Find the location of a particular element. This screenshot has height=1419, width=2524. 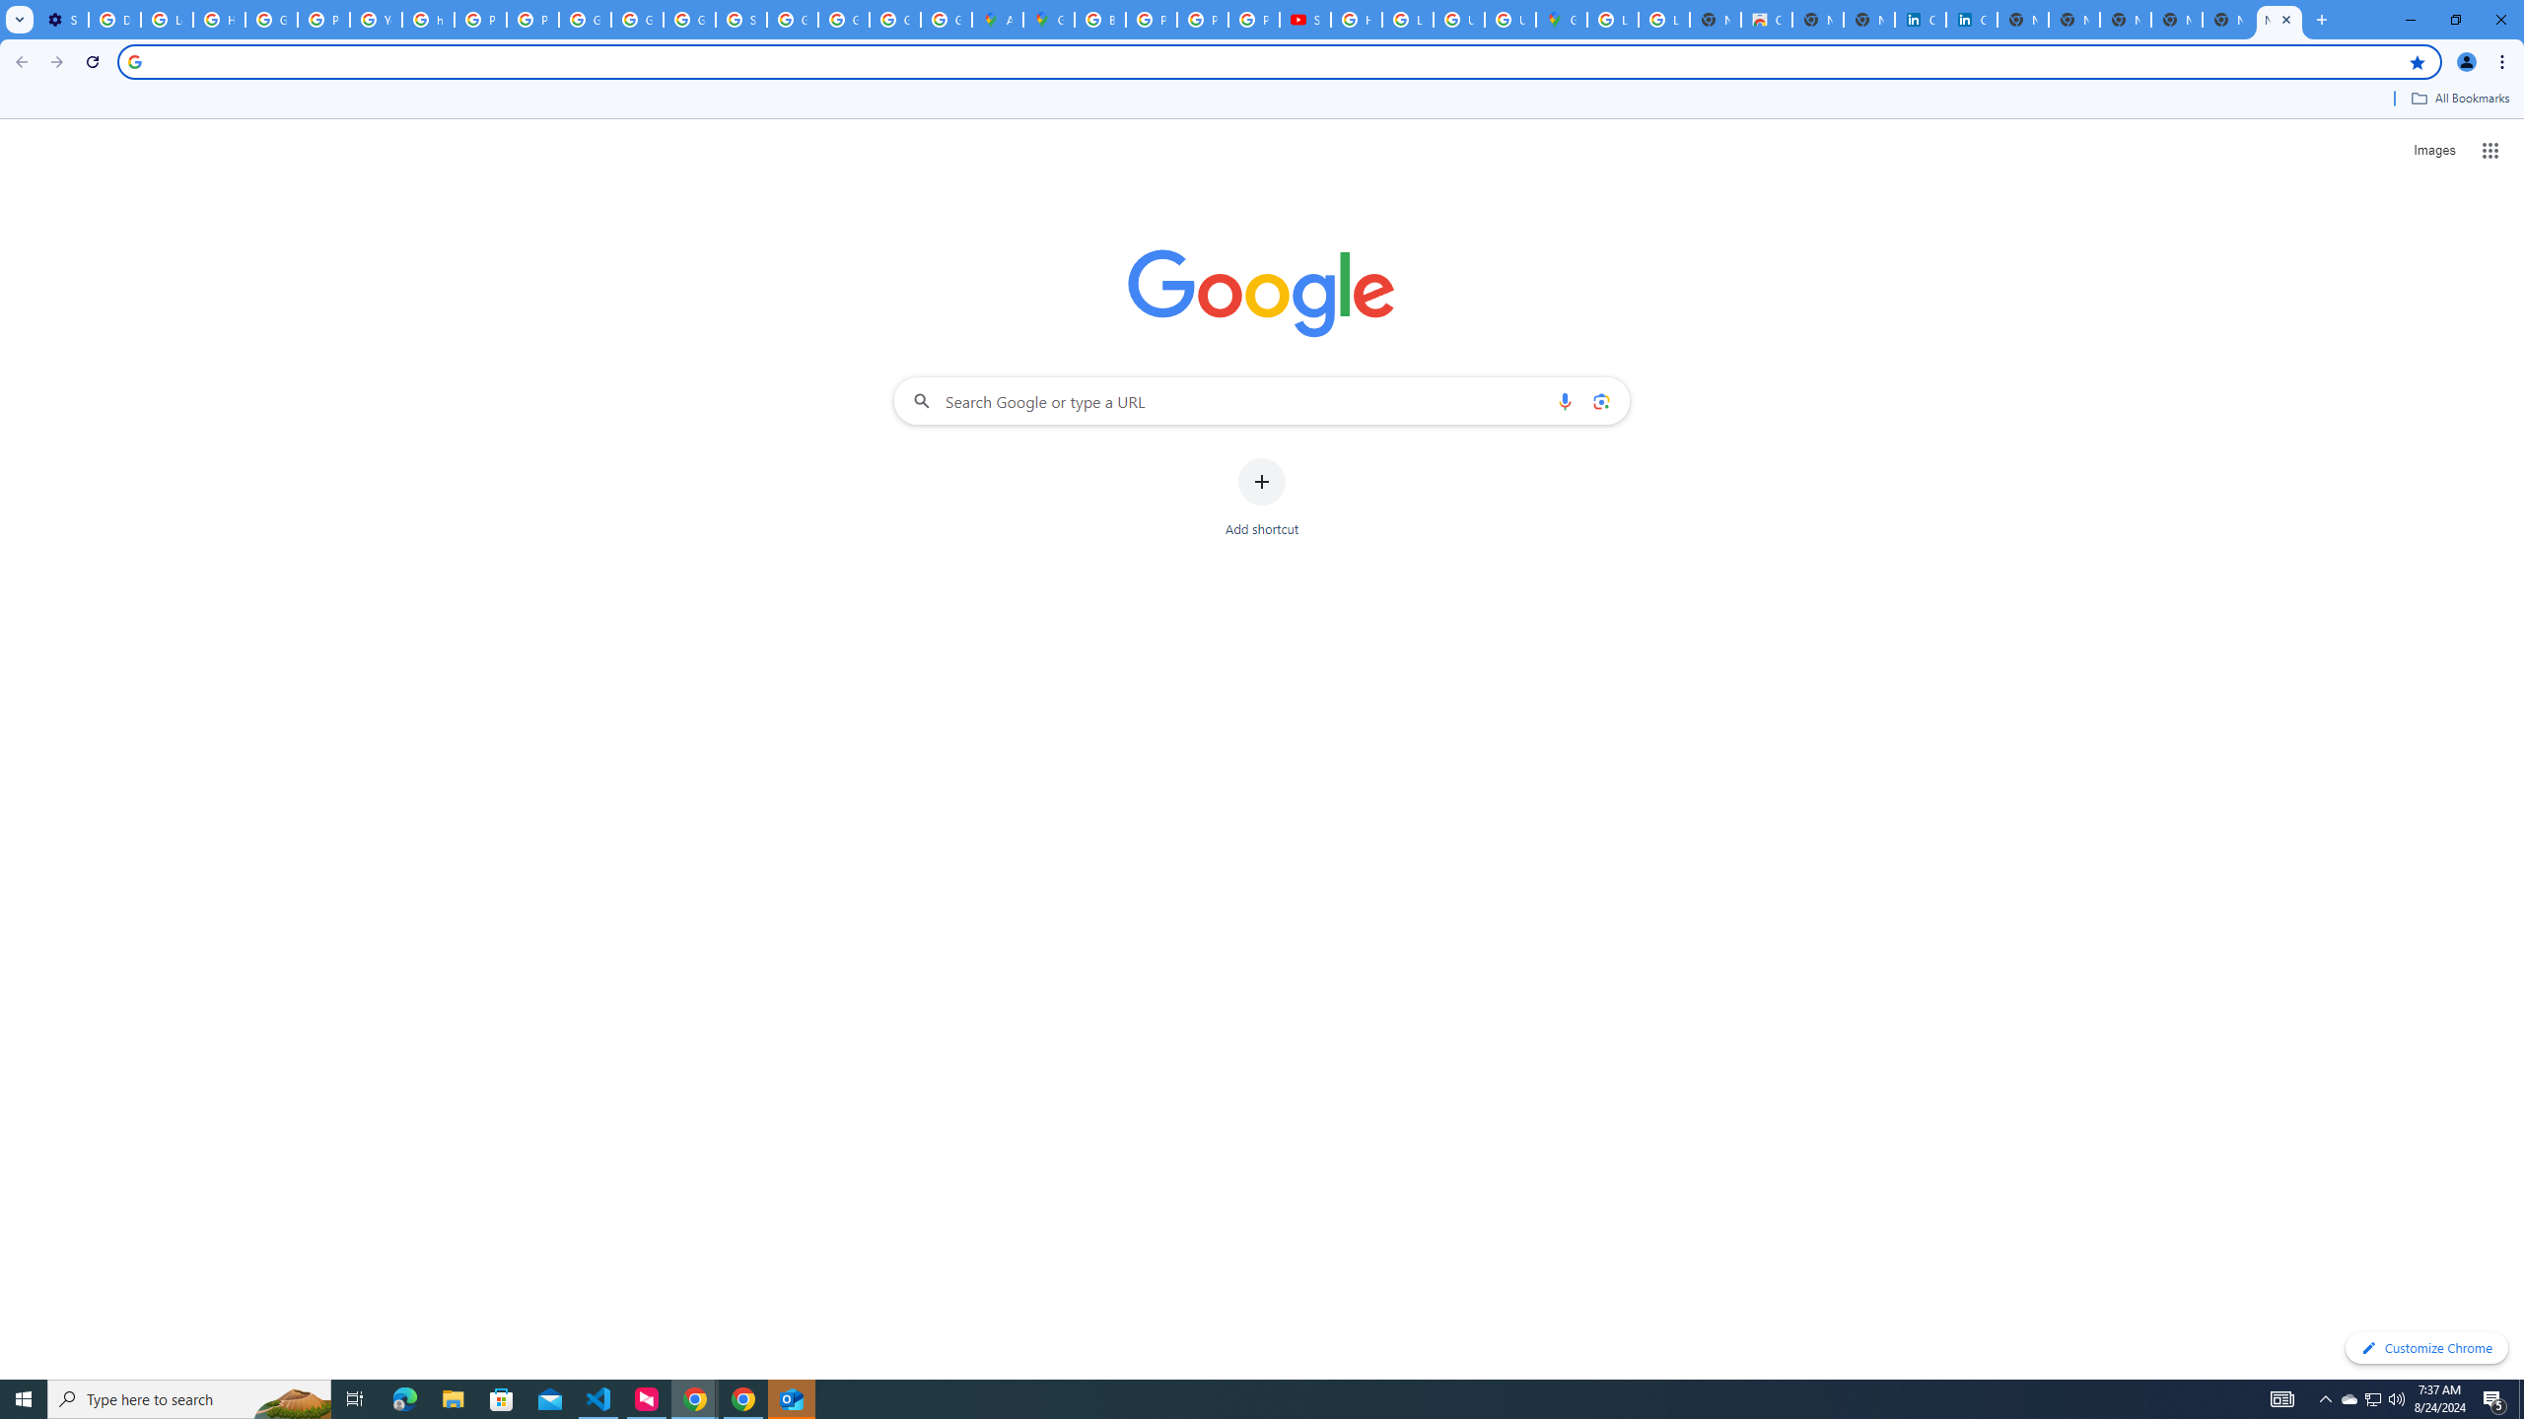

How Chrome protects your passwords - Google Chrome Help is located at coordinates (1357, 20).